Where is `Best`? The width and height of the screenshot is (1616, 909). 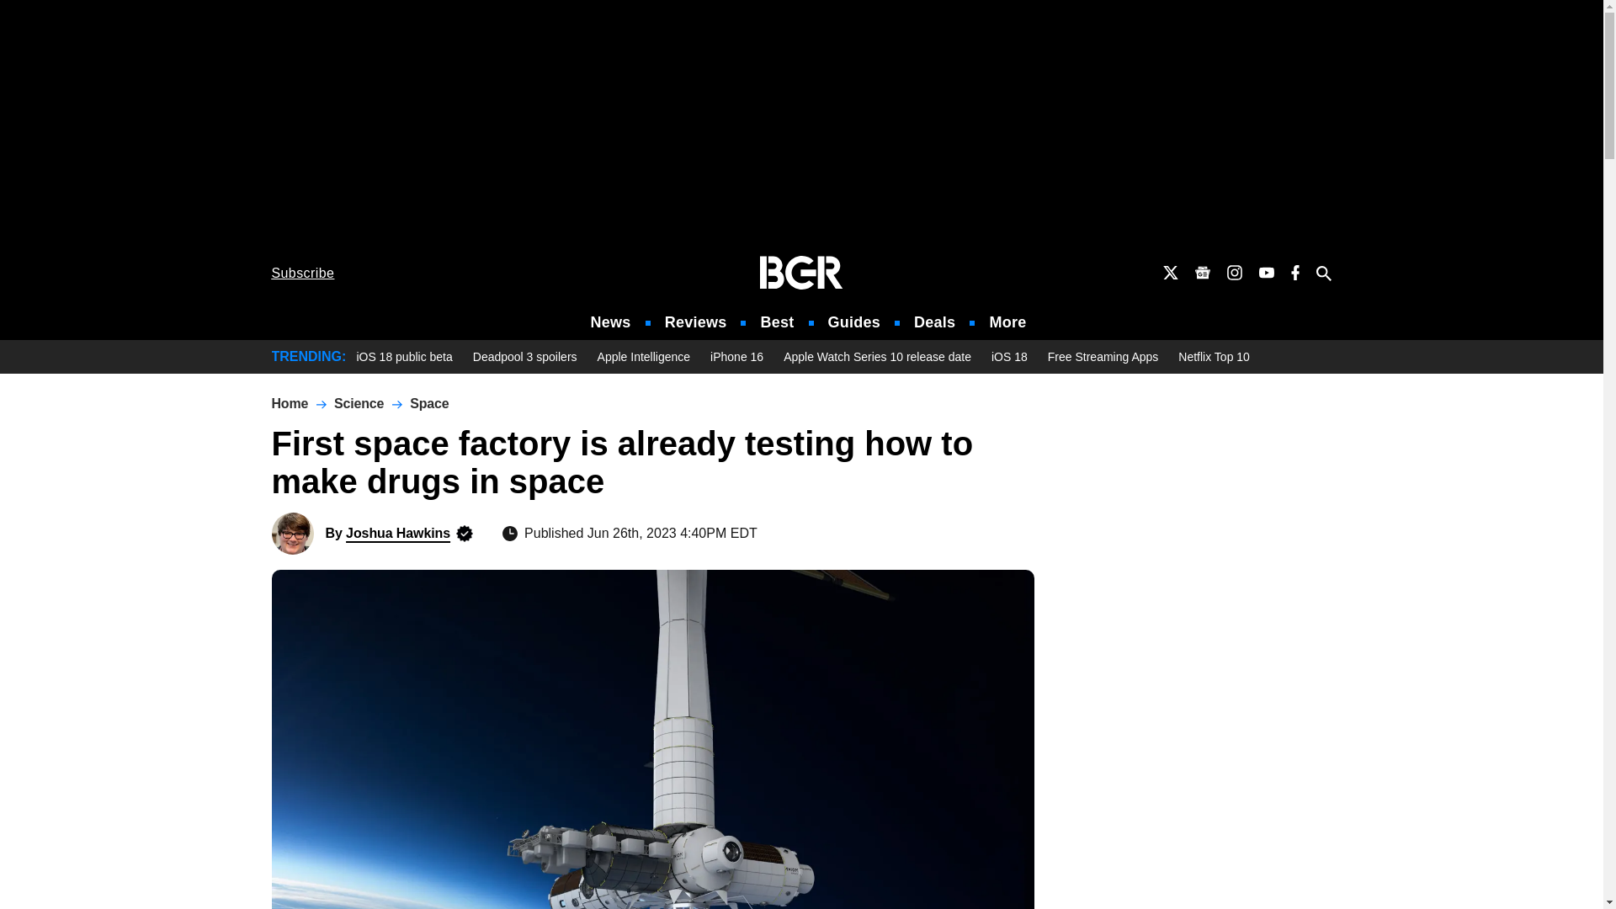 Best is located at coordinates (776, 322).